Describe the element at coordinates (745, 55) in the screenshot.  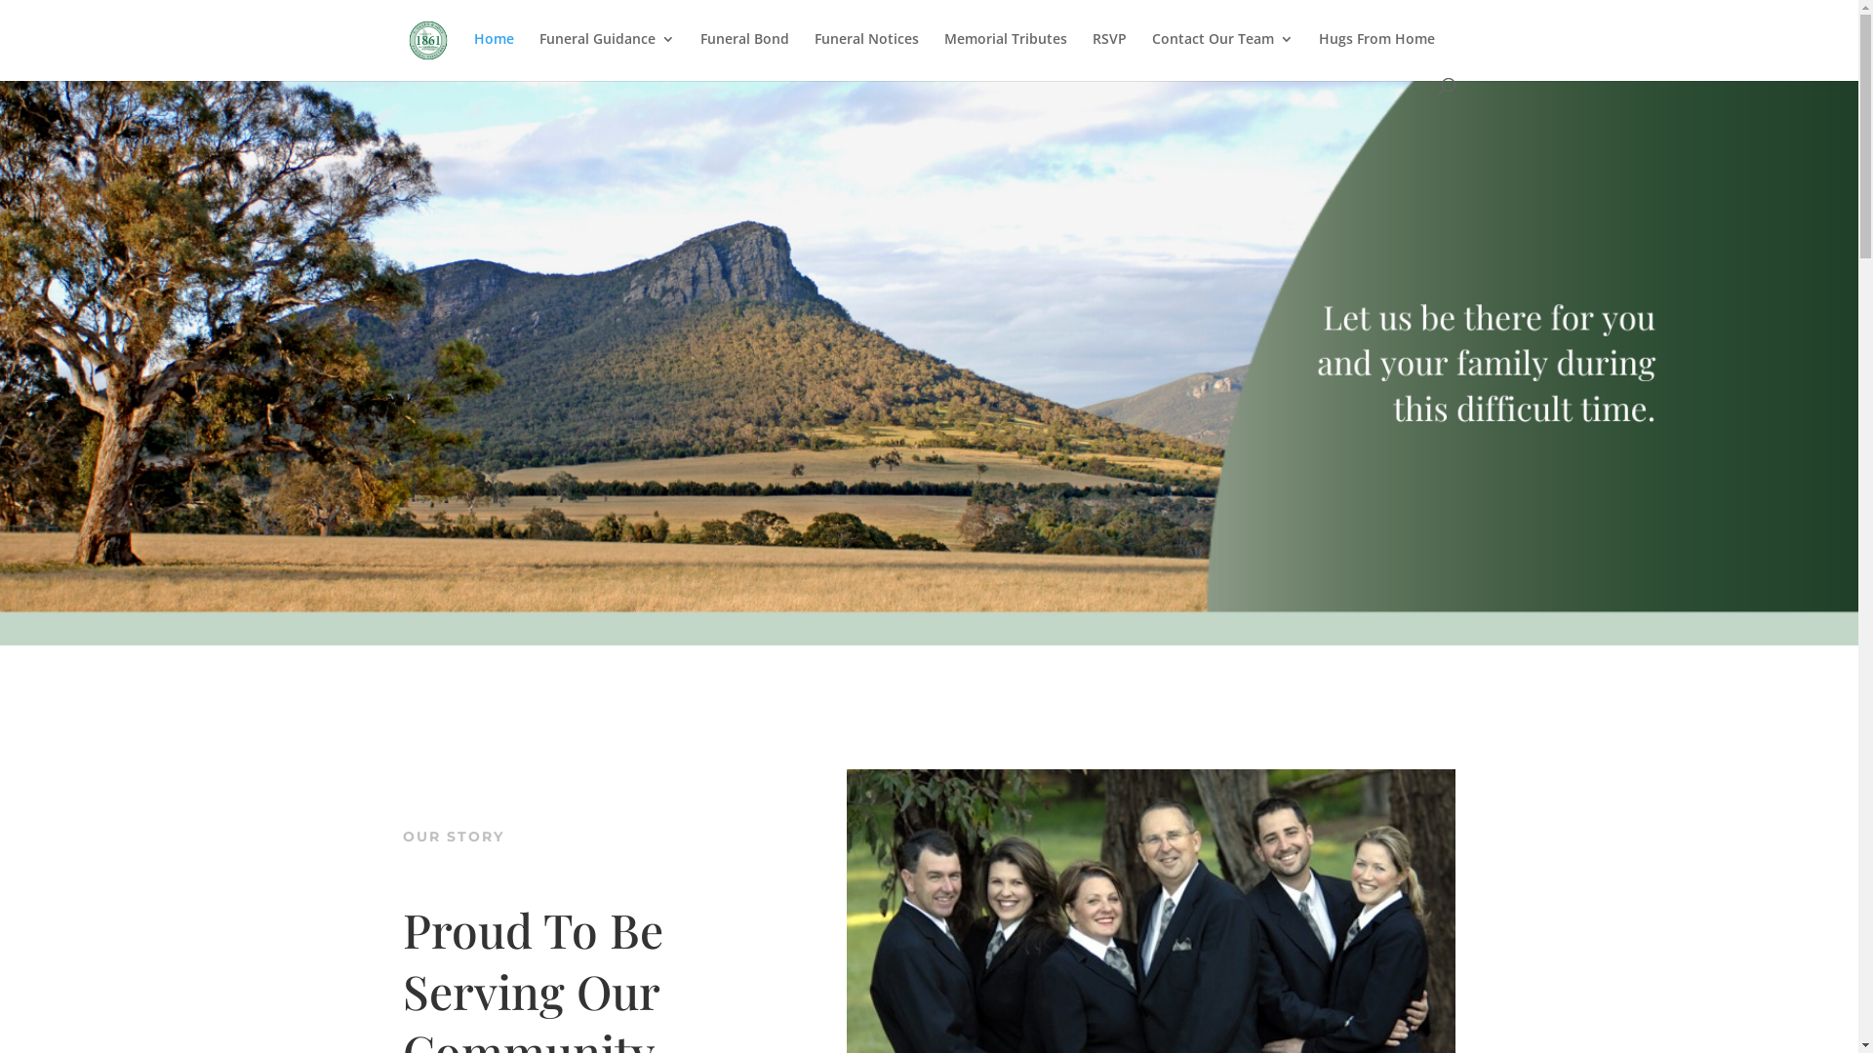
I see `Funeral Bond` at that location.